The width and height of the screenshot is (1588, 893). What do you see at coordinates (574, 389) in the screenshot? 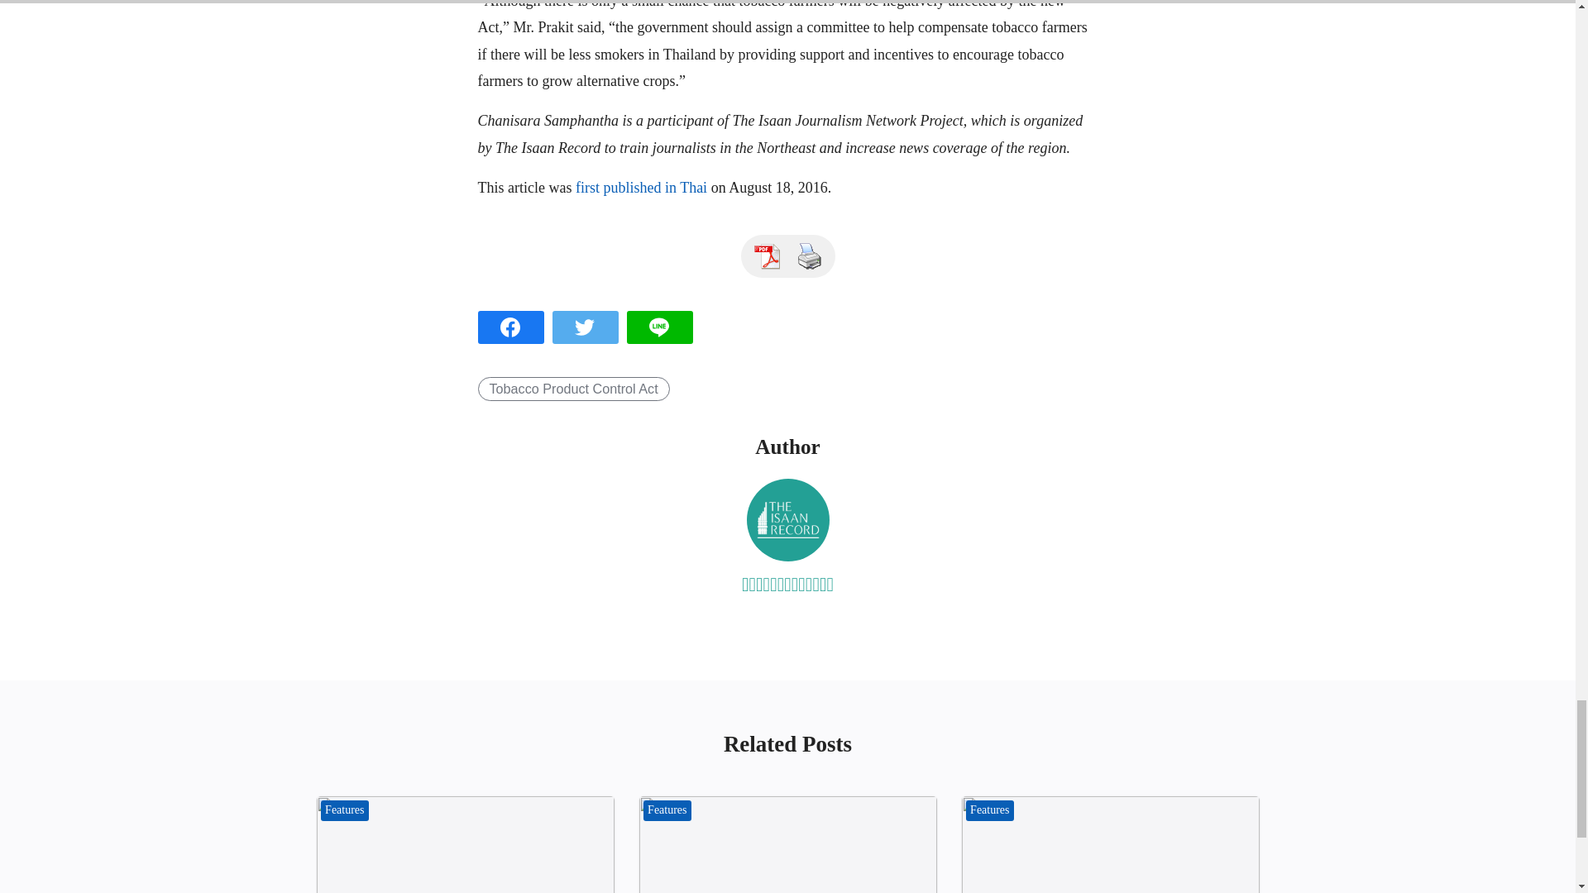
I see `Tobacco Product Control Act` at bounding box center [574, 389].